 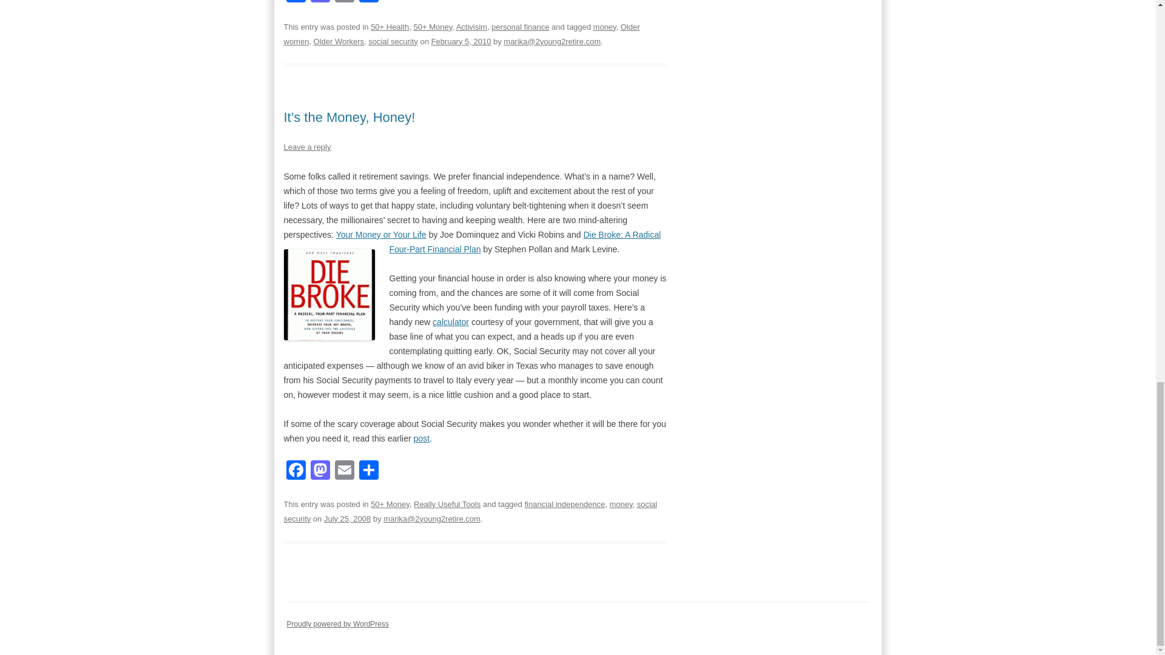 What do you see at coordinates (307, 147) in the screenshot?
I see `Leave a reply` at bounding box center [307, 147].